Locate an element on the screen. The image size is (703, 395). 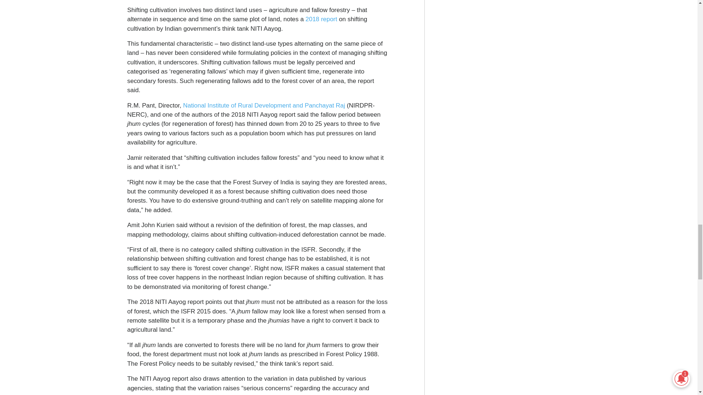
2018 report is located at coordinates (321, 19).